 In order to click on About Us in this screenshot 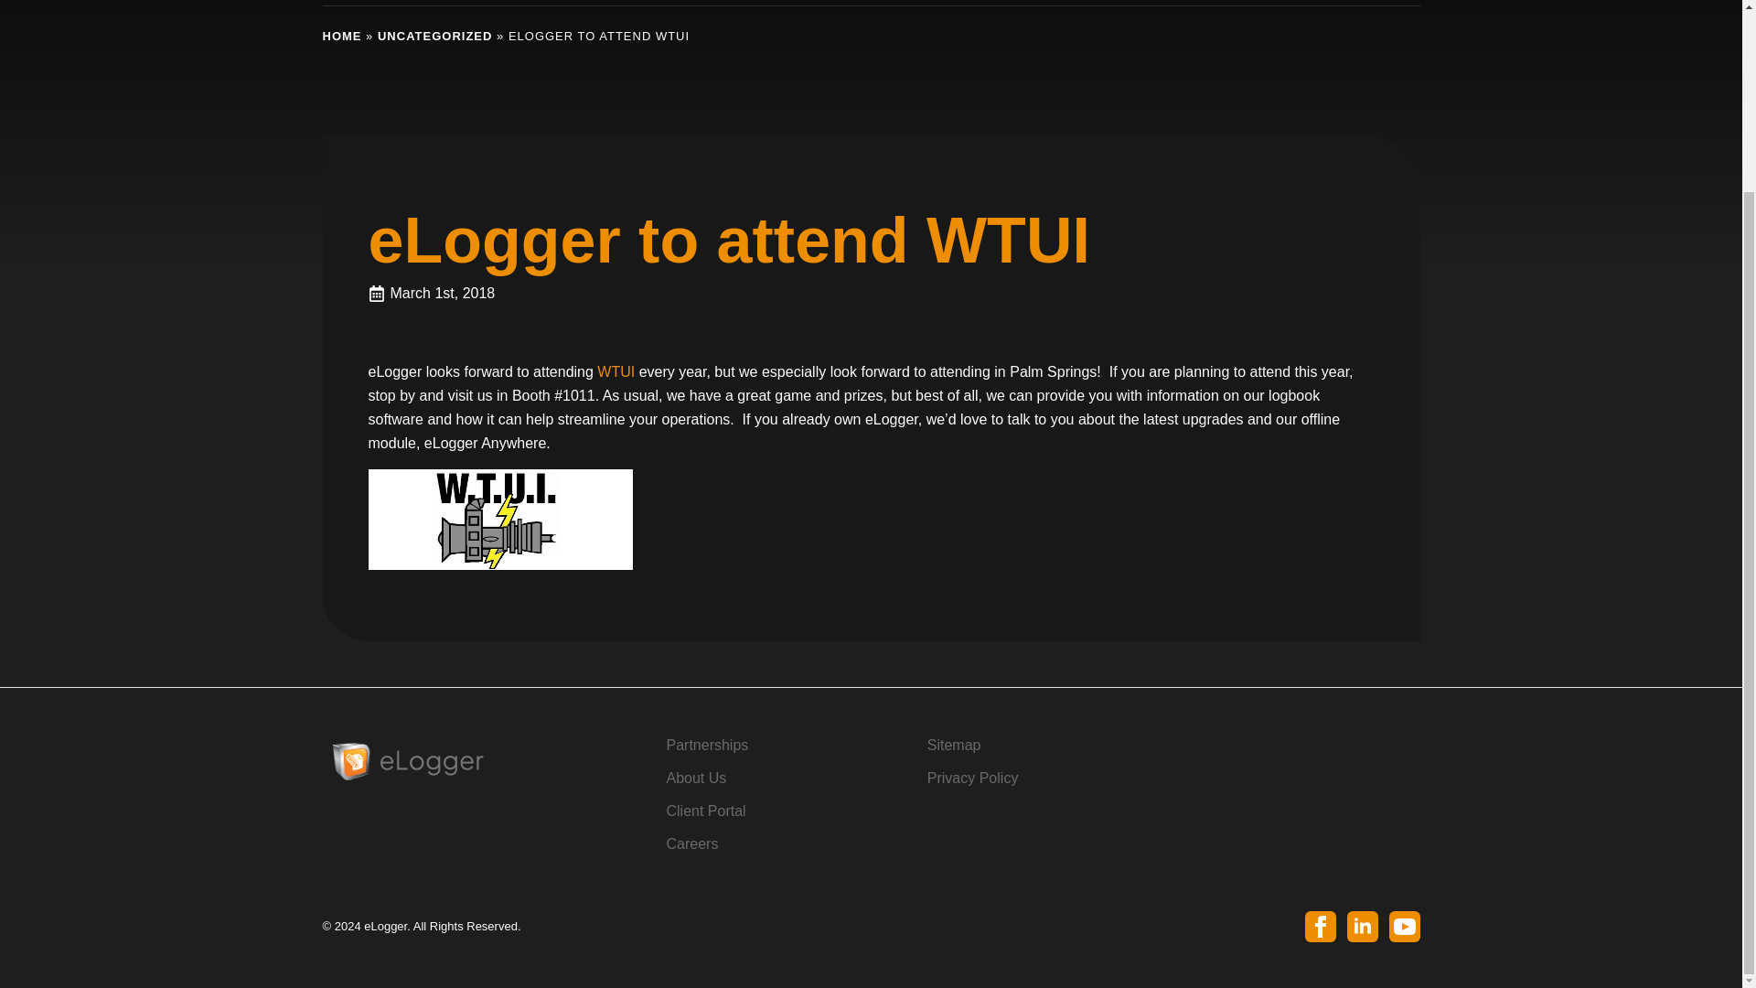, I will do `click(695, 779)`.